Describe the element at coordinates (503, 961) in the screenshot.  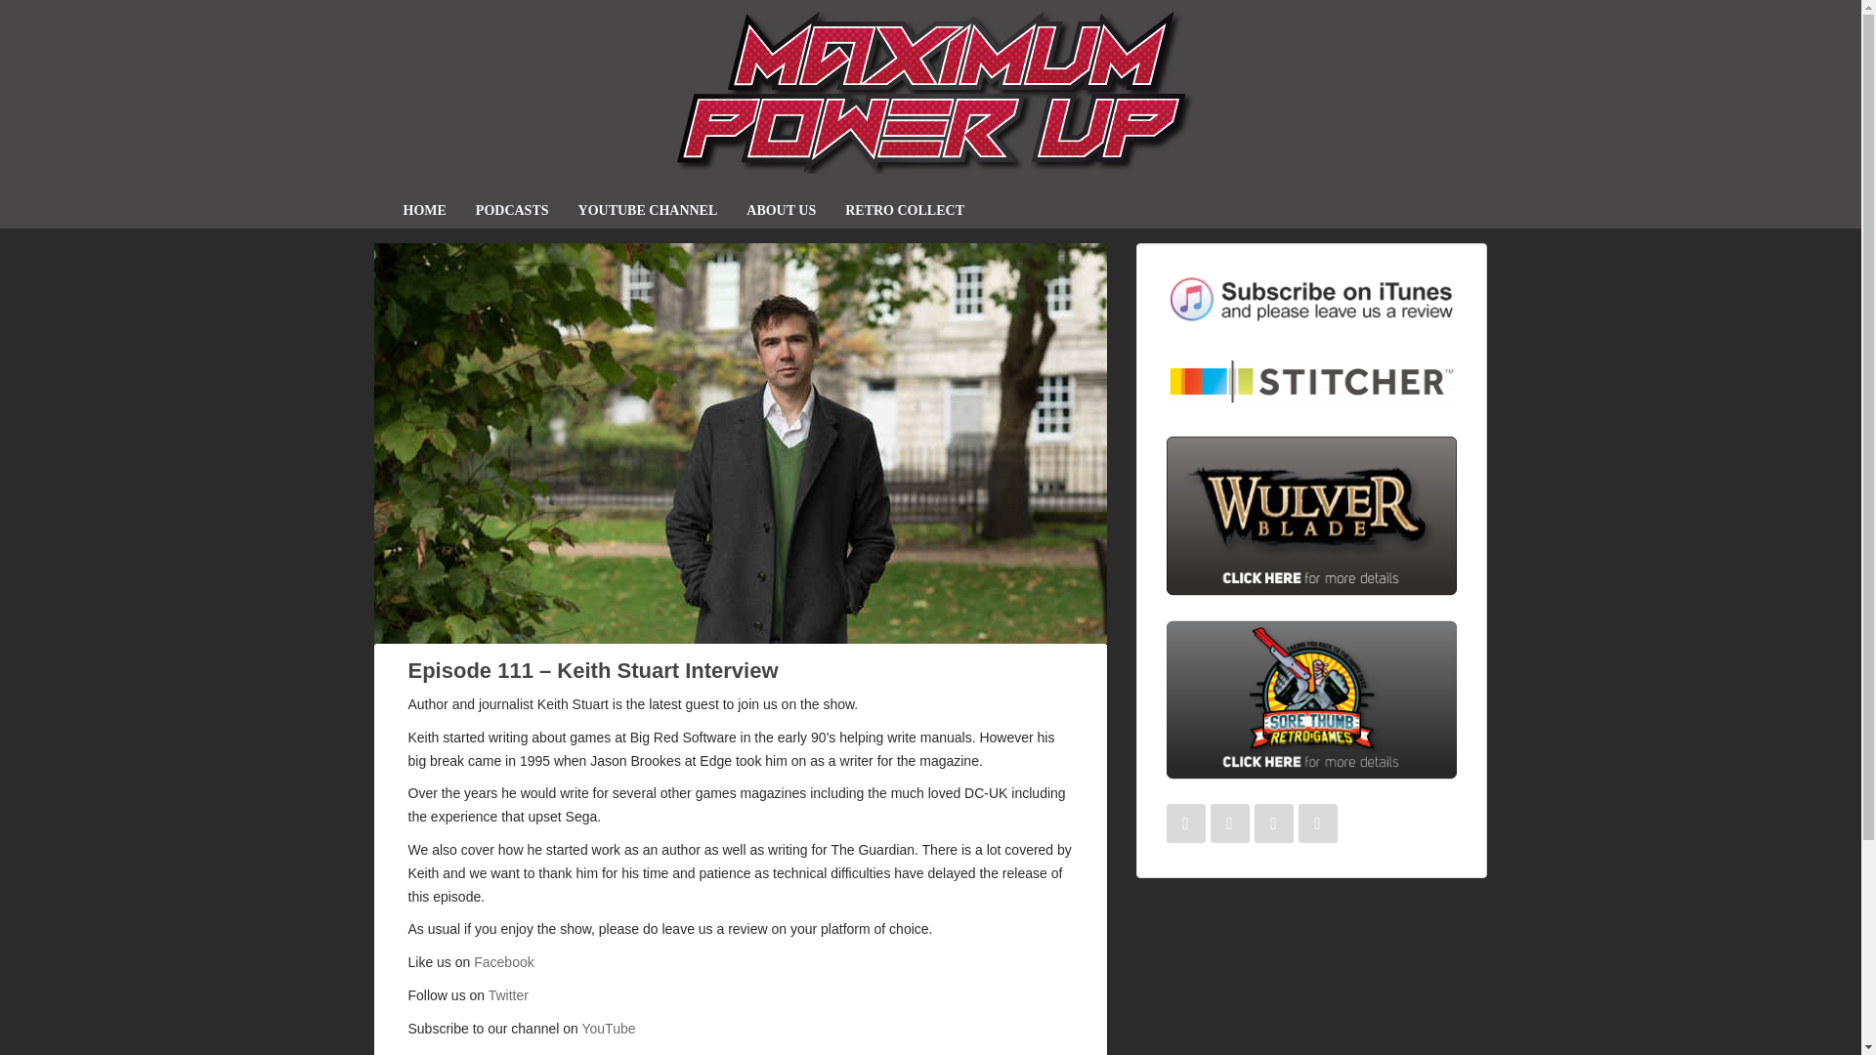
I see `Facebook Page` at that location.